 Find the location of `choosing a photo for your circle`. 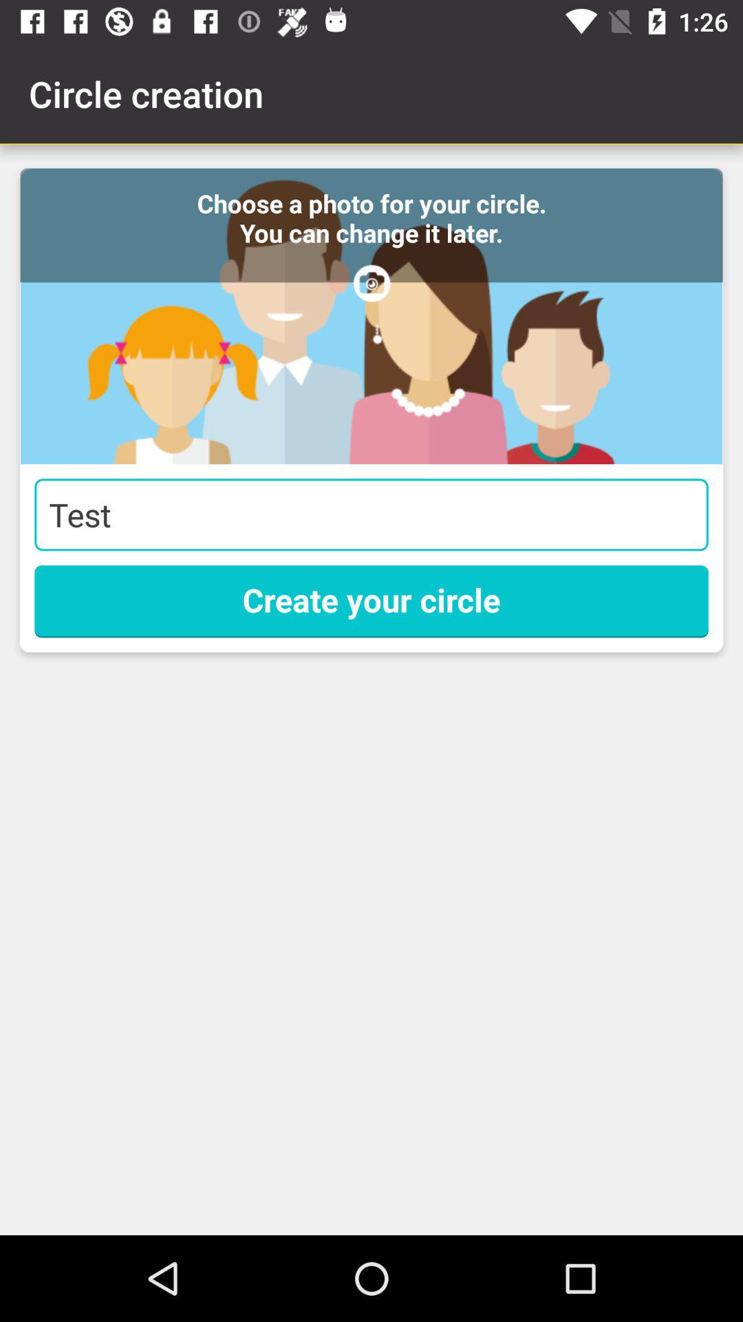

choosing a photo for your circle is located at coordinates (371, 316).